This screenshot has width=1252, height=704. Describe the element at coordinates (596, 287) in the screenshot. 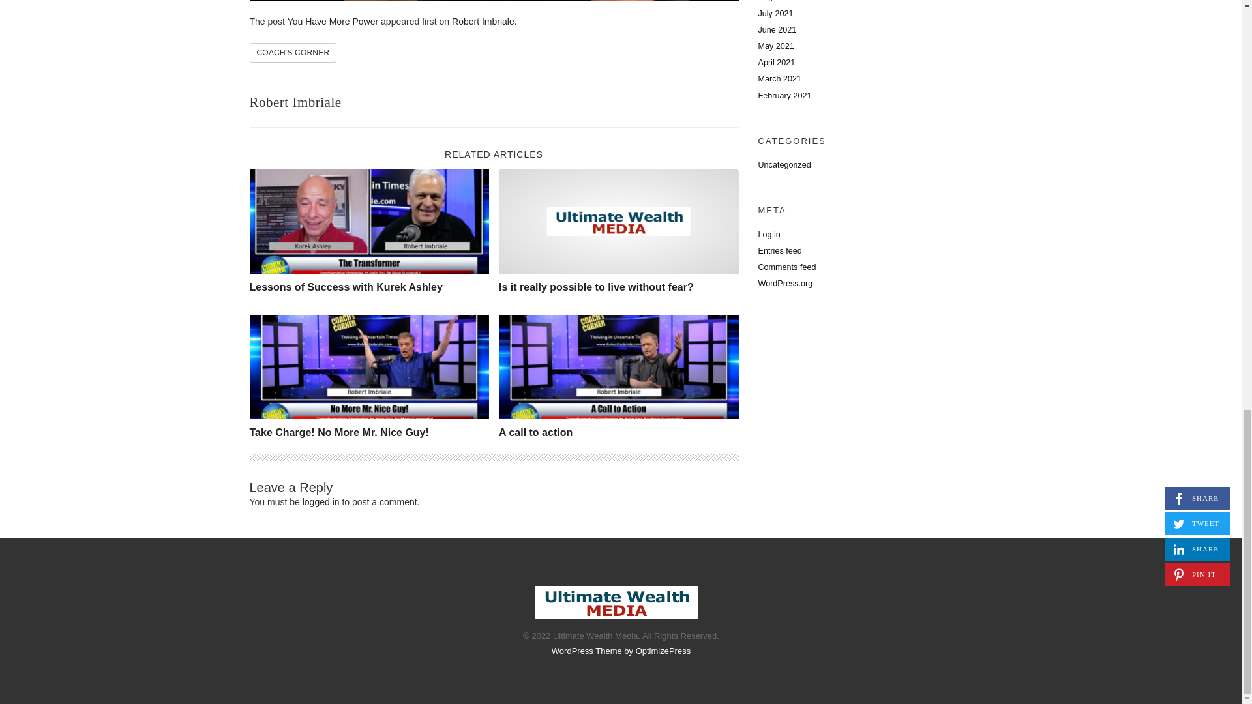

I see `Is it really possible to live without fear?` at that location.